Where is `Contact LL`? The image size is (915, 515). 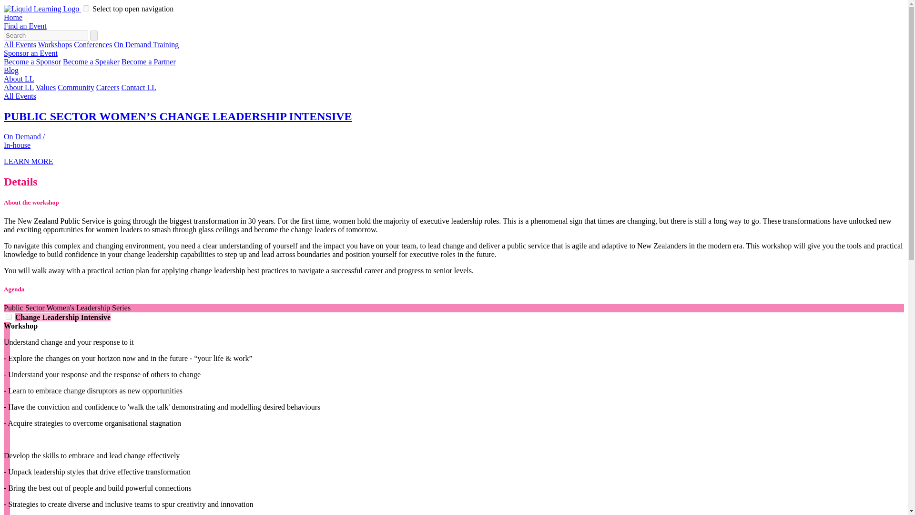 Contact LL is located at coordinates (139, 87).